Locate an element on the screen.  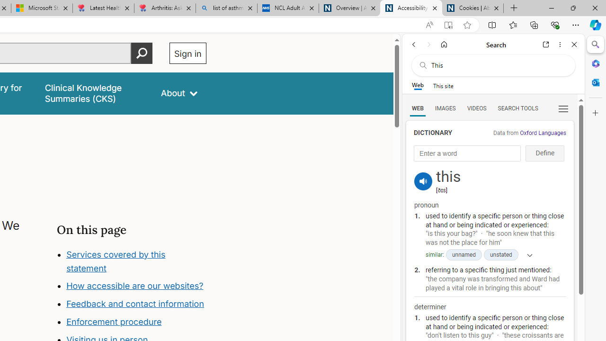
SEARCH TOOLS is located at coordinates (517, 108).